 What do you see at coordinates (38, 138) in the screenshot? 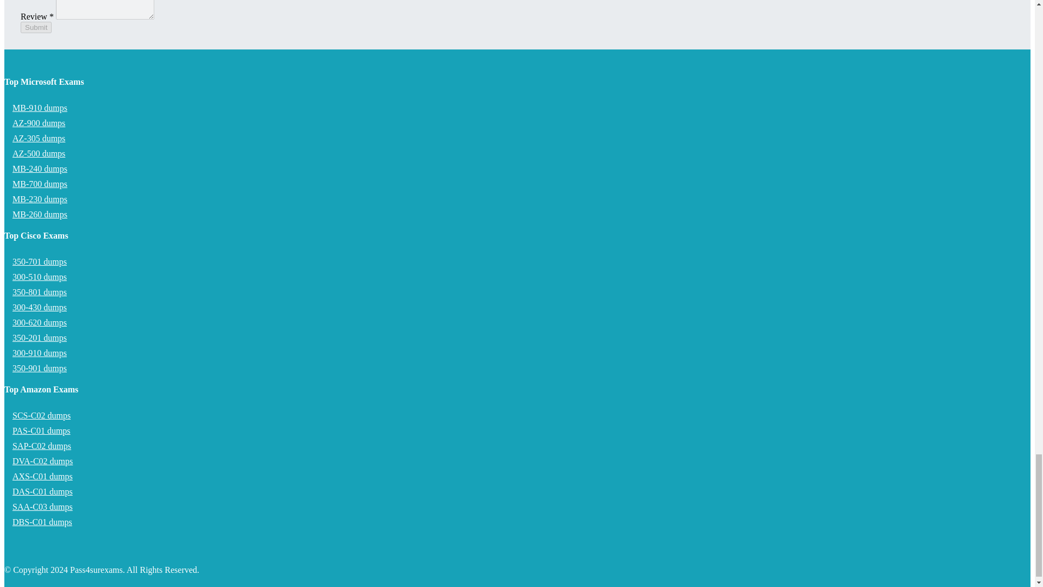
I see `AZ-305 dumps` at bounding box center [38, 138].